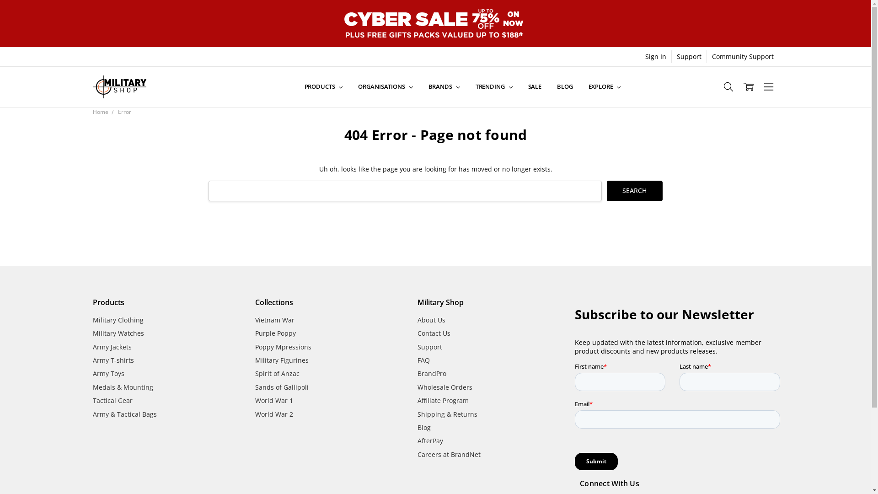 This screenshot has width=878, height=494. I want to click on Support, so click(430, 347).